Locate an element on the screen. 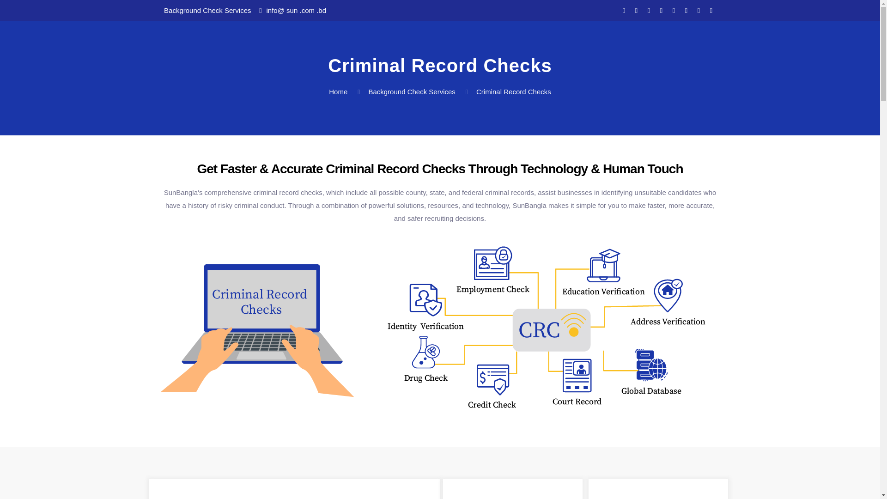  Twitter is located at coordinates (637, 10).